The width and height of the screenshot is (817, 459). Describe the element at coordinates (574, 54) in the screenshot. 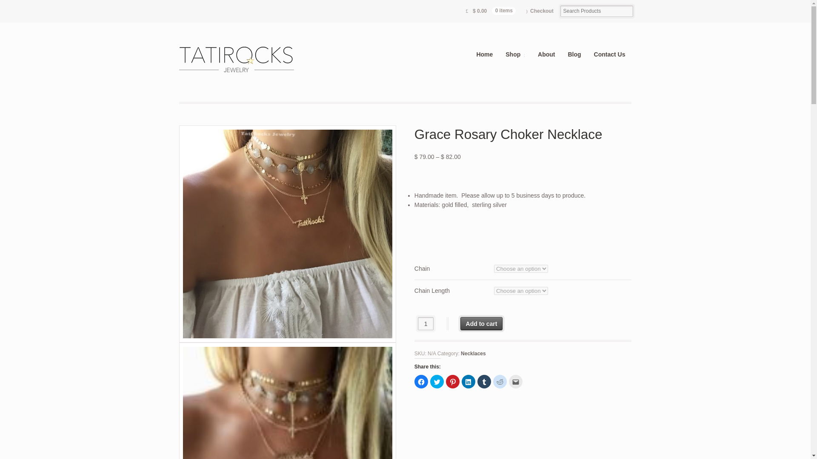

I see `Blog` at that location.